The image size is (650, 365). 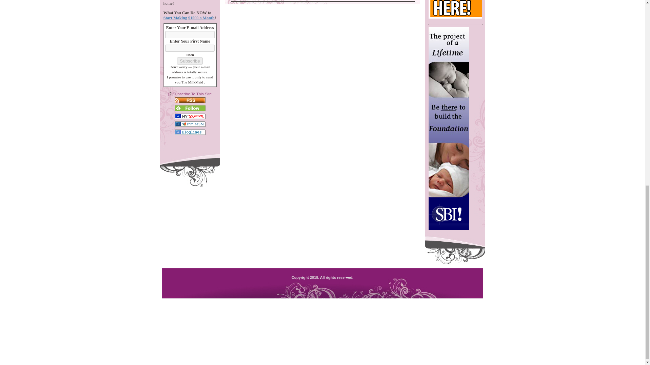 I want to click on Advertisement, so click(x=322, y=314).